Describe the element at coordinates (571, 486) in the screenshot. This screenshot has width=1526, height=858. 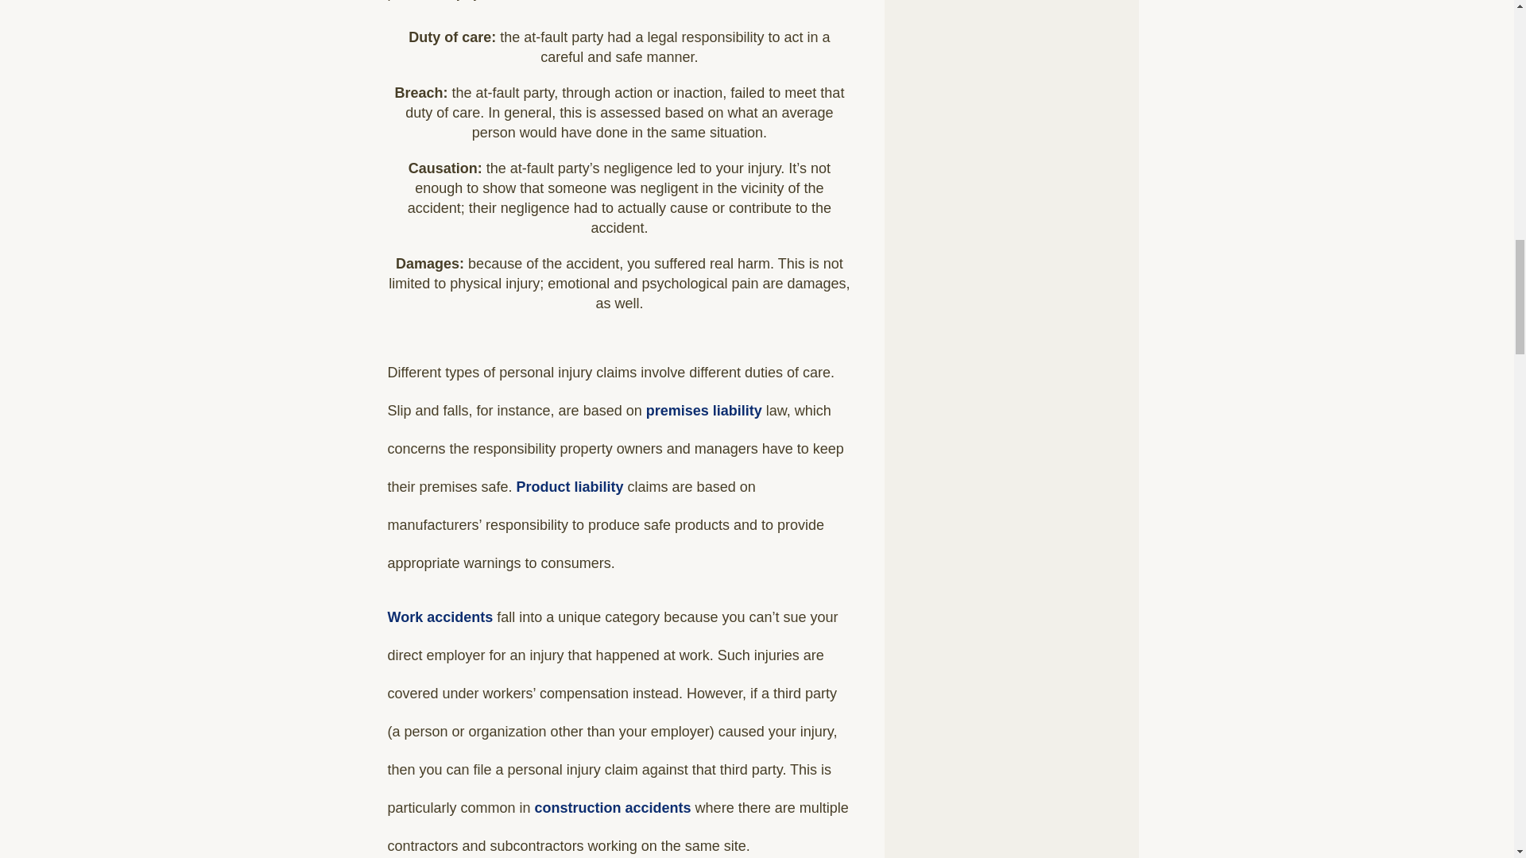
I see `Product liability` at that location.